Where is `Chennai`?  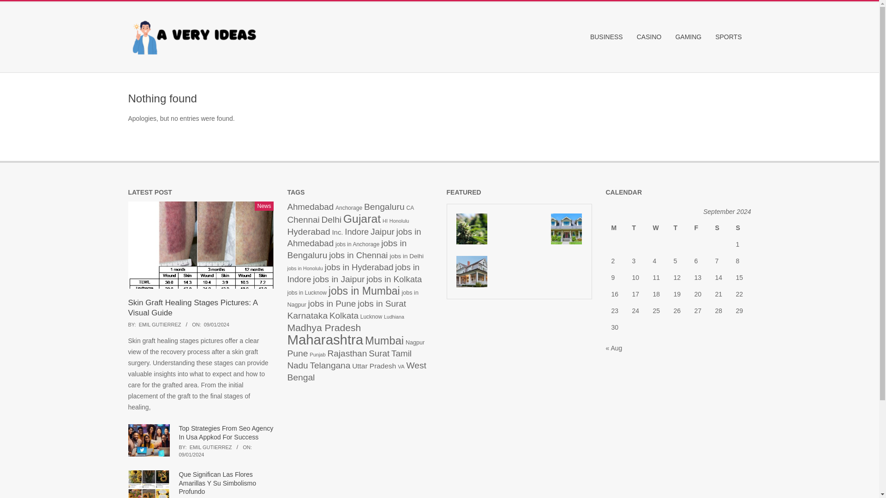 Chennai is located at coordinates (303, 219).